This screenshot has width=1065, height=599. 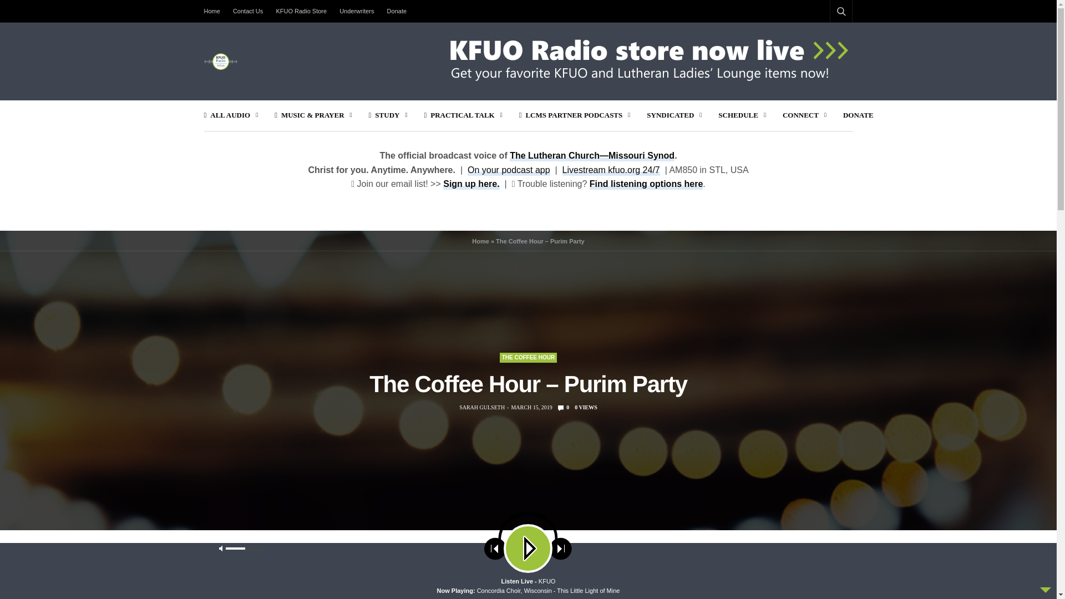 What do you see at coordinates (247, 11) in the screenshot?
I see `Contact Us` at bounding box center [247, 11].